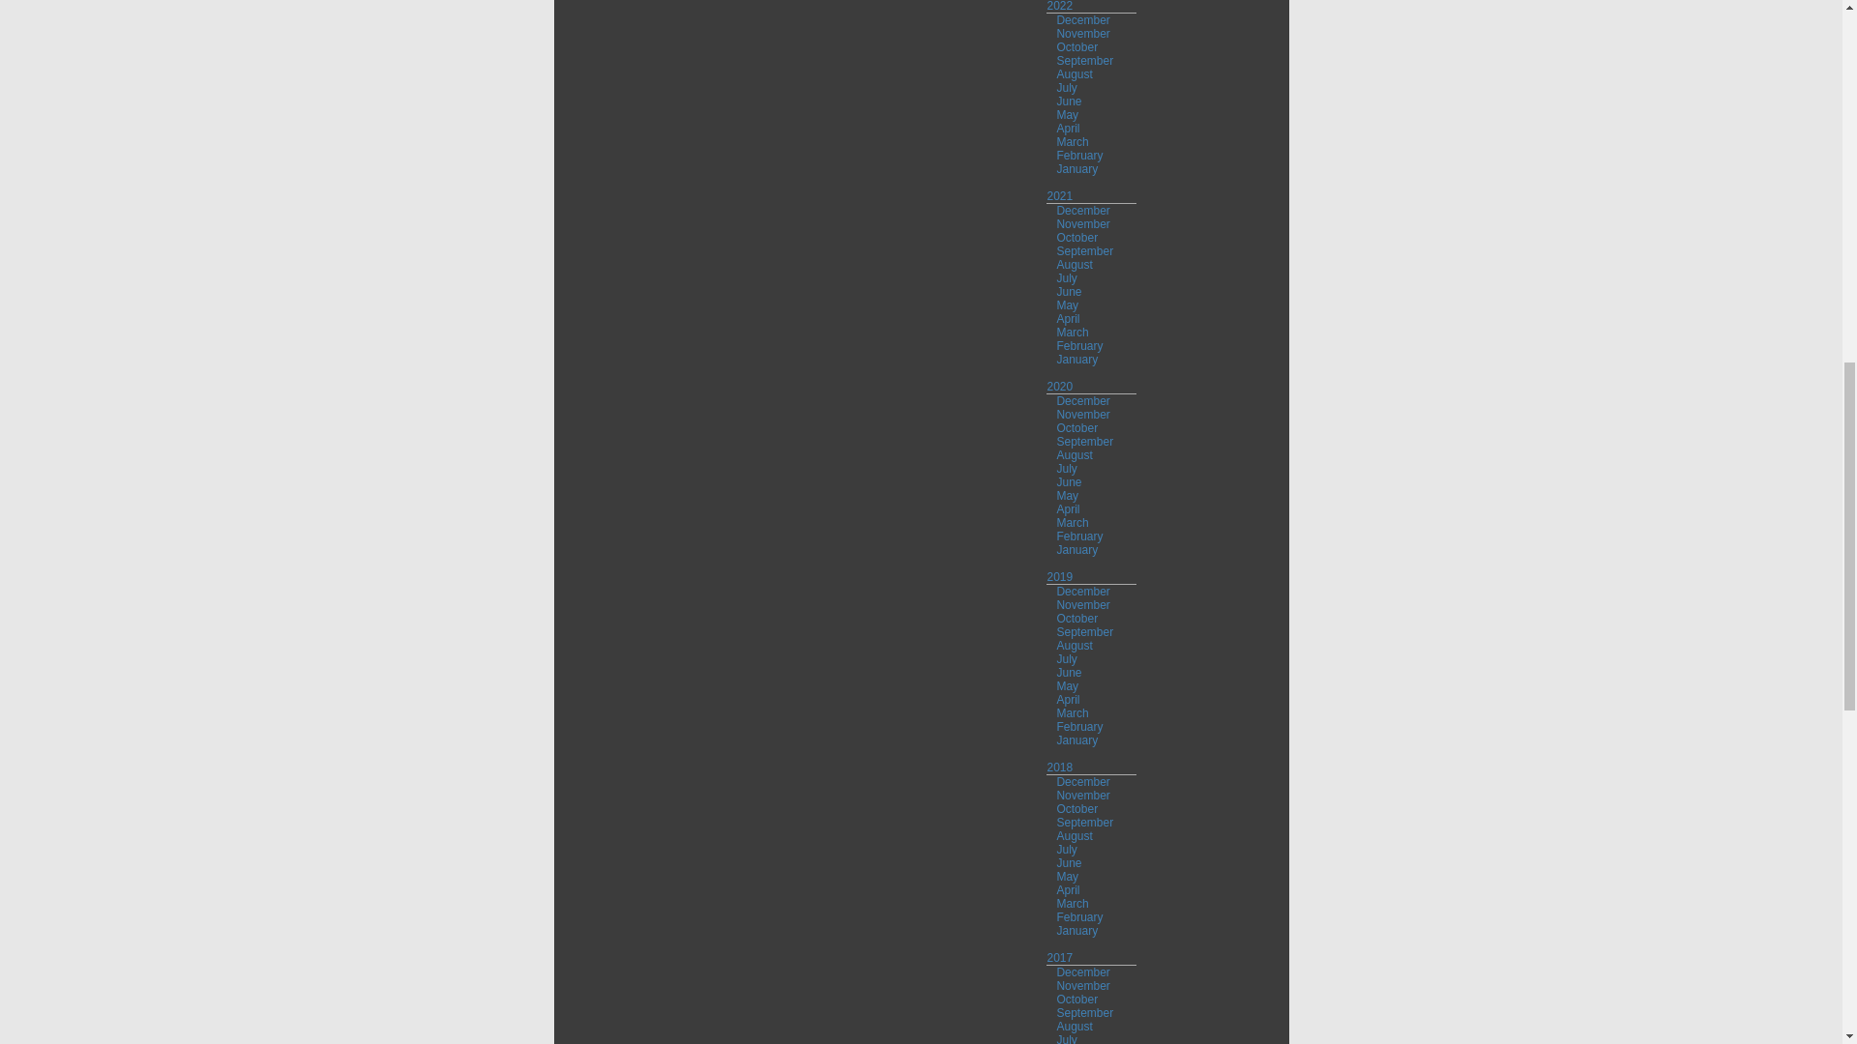 Image resolution: width=1857 pixels, height=1044 pixels. Describe the element at coordinates (1082, 34) in the screenshot. I see `November` at that location.